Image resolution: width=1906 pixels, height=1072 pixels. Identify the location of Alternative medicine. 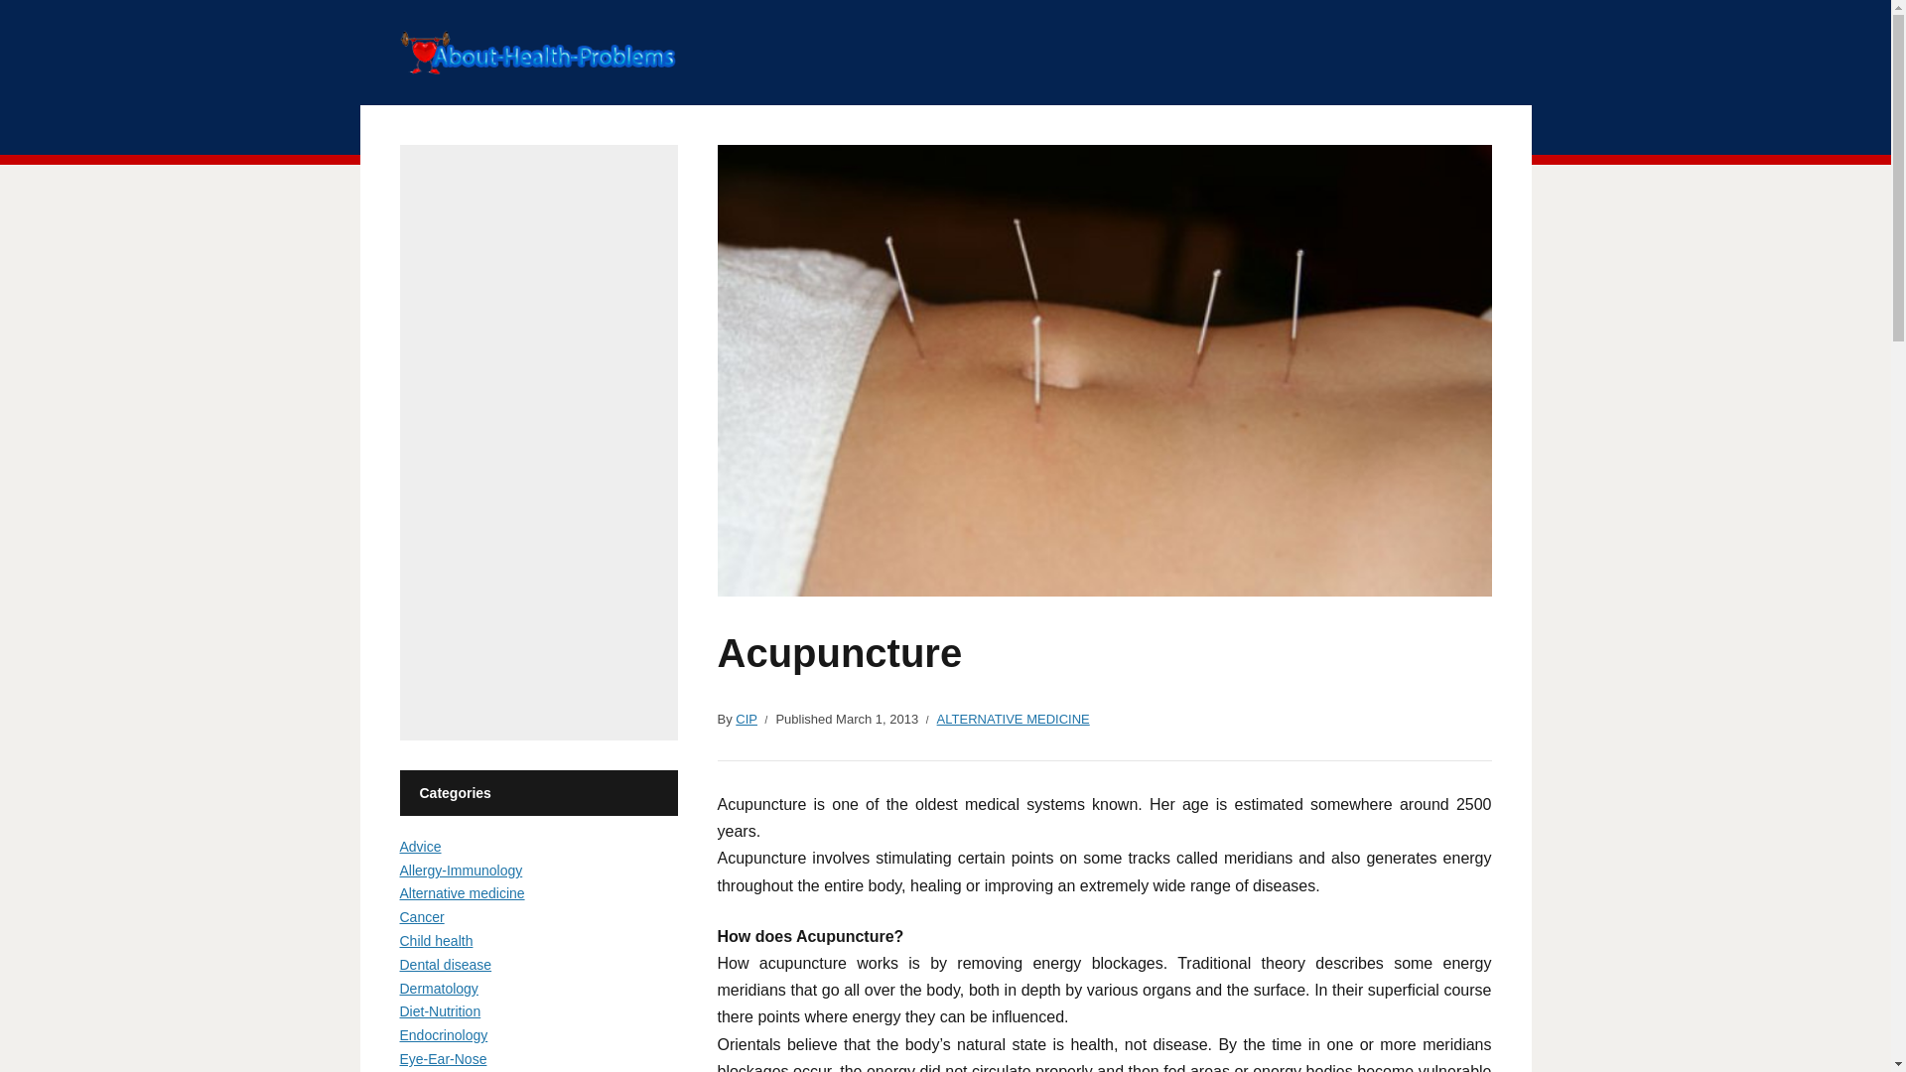
(461, 893).